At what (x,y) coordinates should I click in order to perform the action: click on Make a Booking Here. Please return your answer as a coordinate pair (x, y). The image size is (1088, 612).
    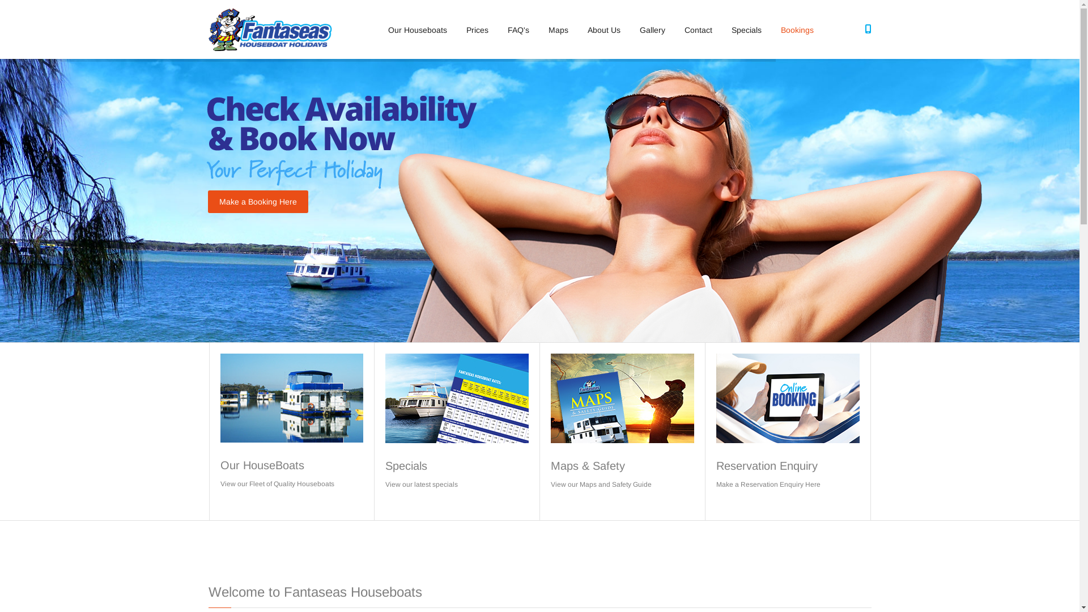
    Looking at the image, I should click on (257, 202).